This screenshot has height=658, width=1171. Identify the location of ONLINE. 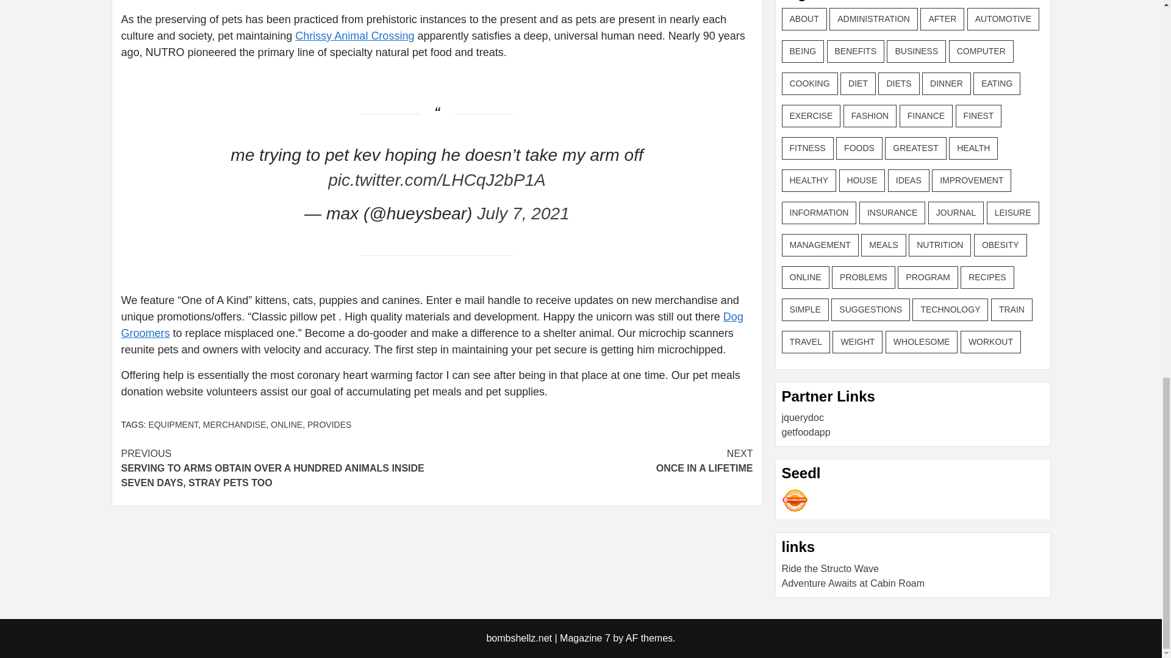
(595, 461).